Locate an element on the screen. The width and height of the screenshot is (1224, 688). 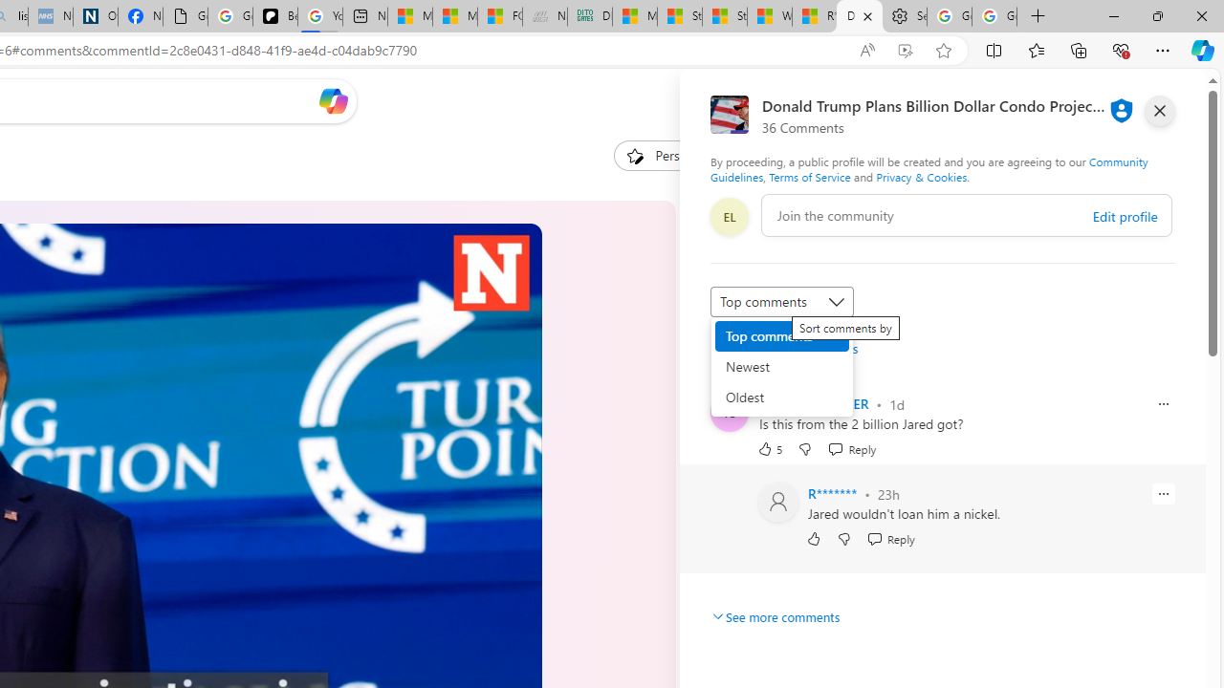
FOX News - MSN is located at coordinates (500, 17).